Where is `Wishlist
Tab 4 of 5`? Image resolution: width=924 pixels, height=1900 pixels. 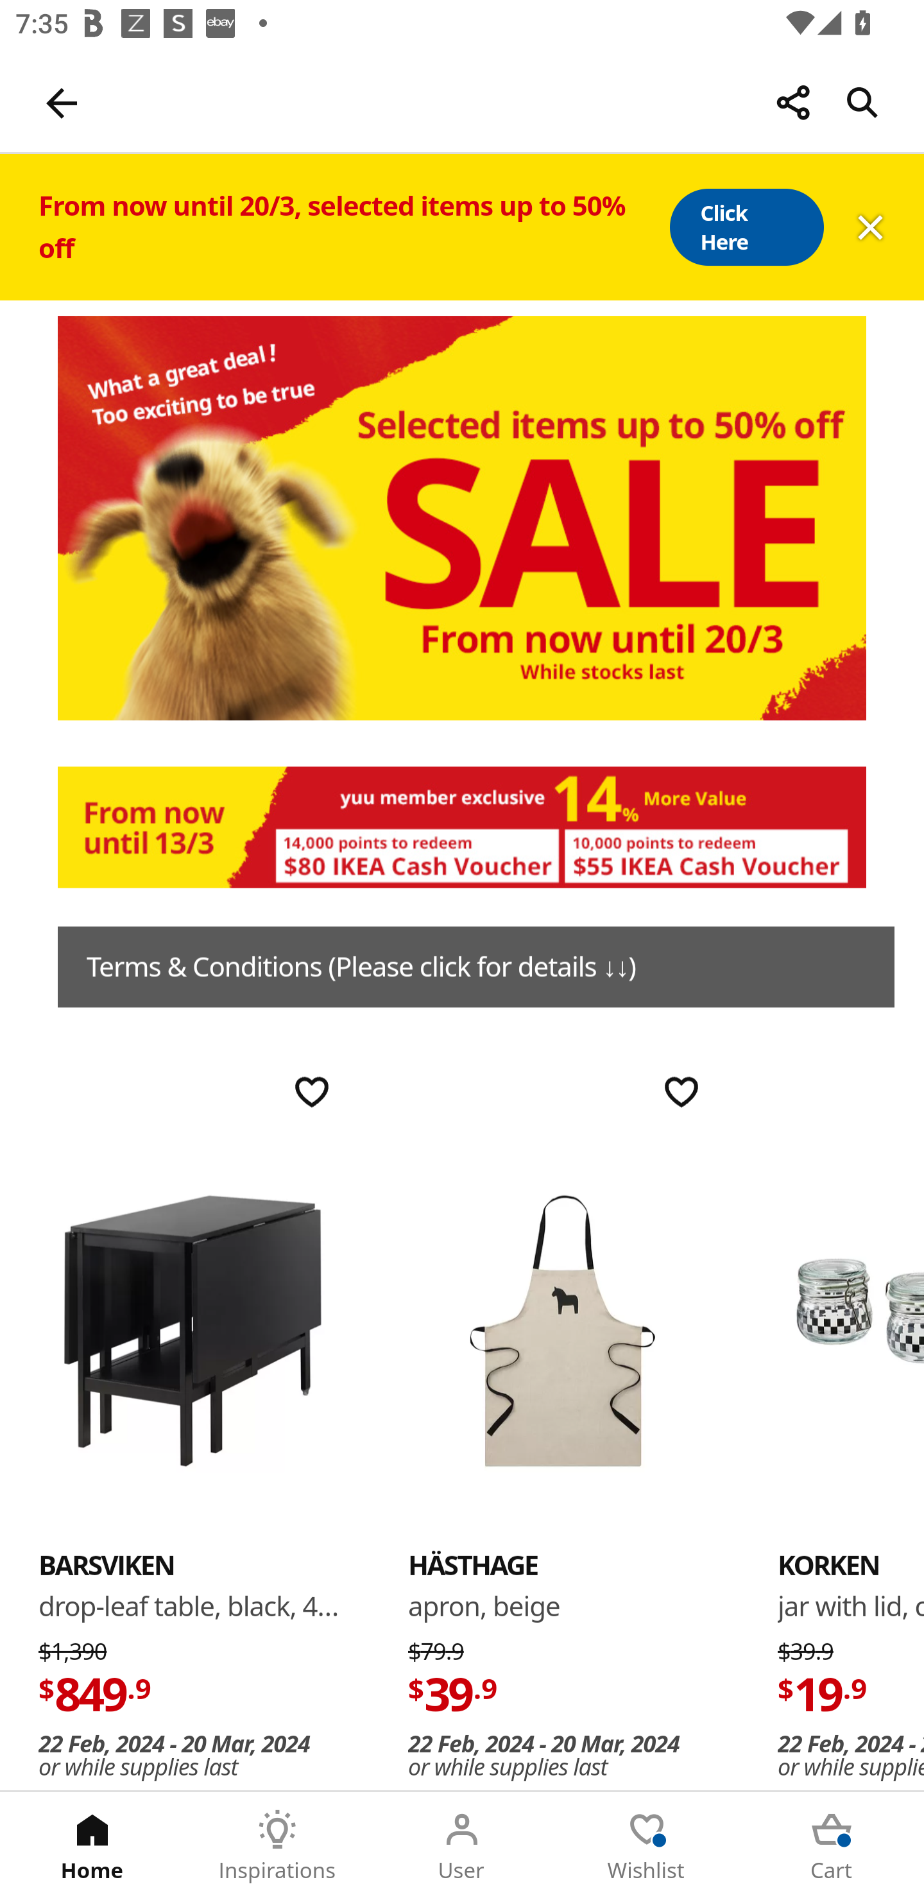 Wishlist
Tab 4 of 5 is located at coordinates (647, 1846).